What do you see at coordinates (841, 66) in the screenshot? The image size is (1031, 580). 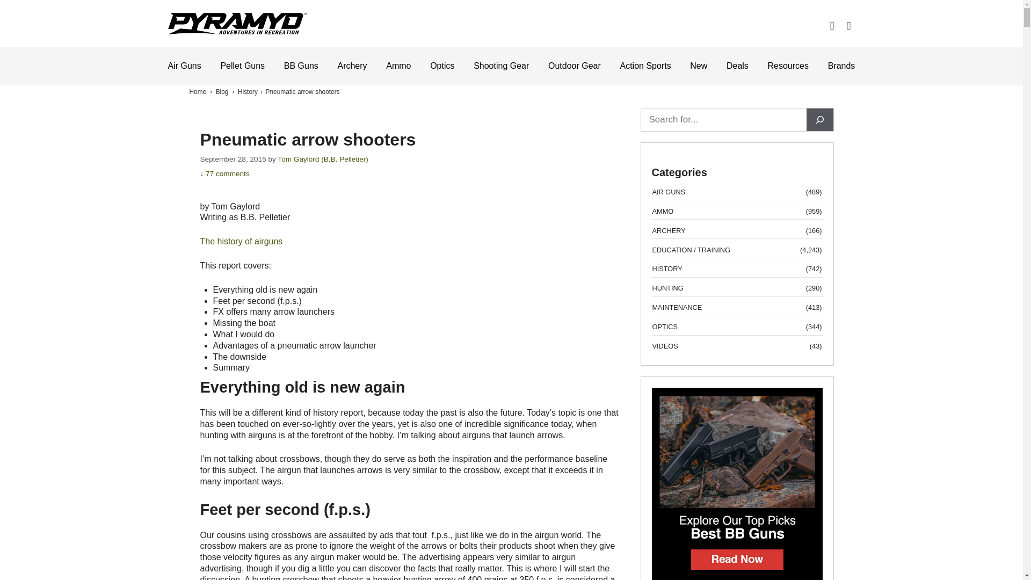 I see `Brands` at bounding box center [841, 66].